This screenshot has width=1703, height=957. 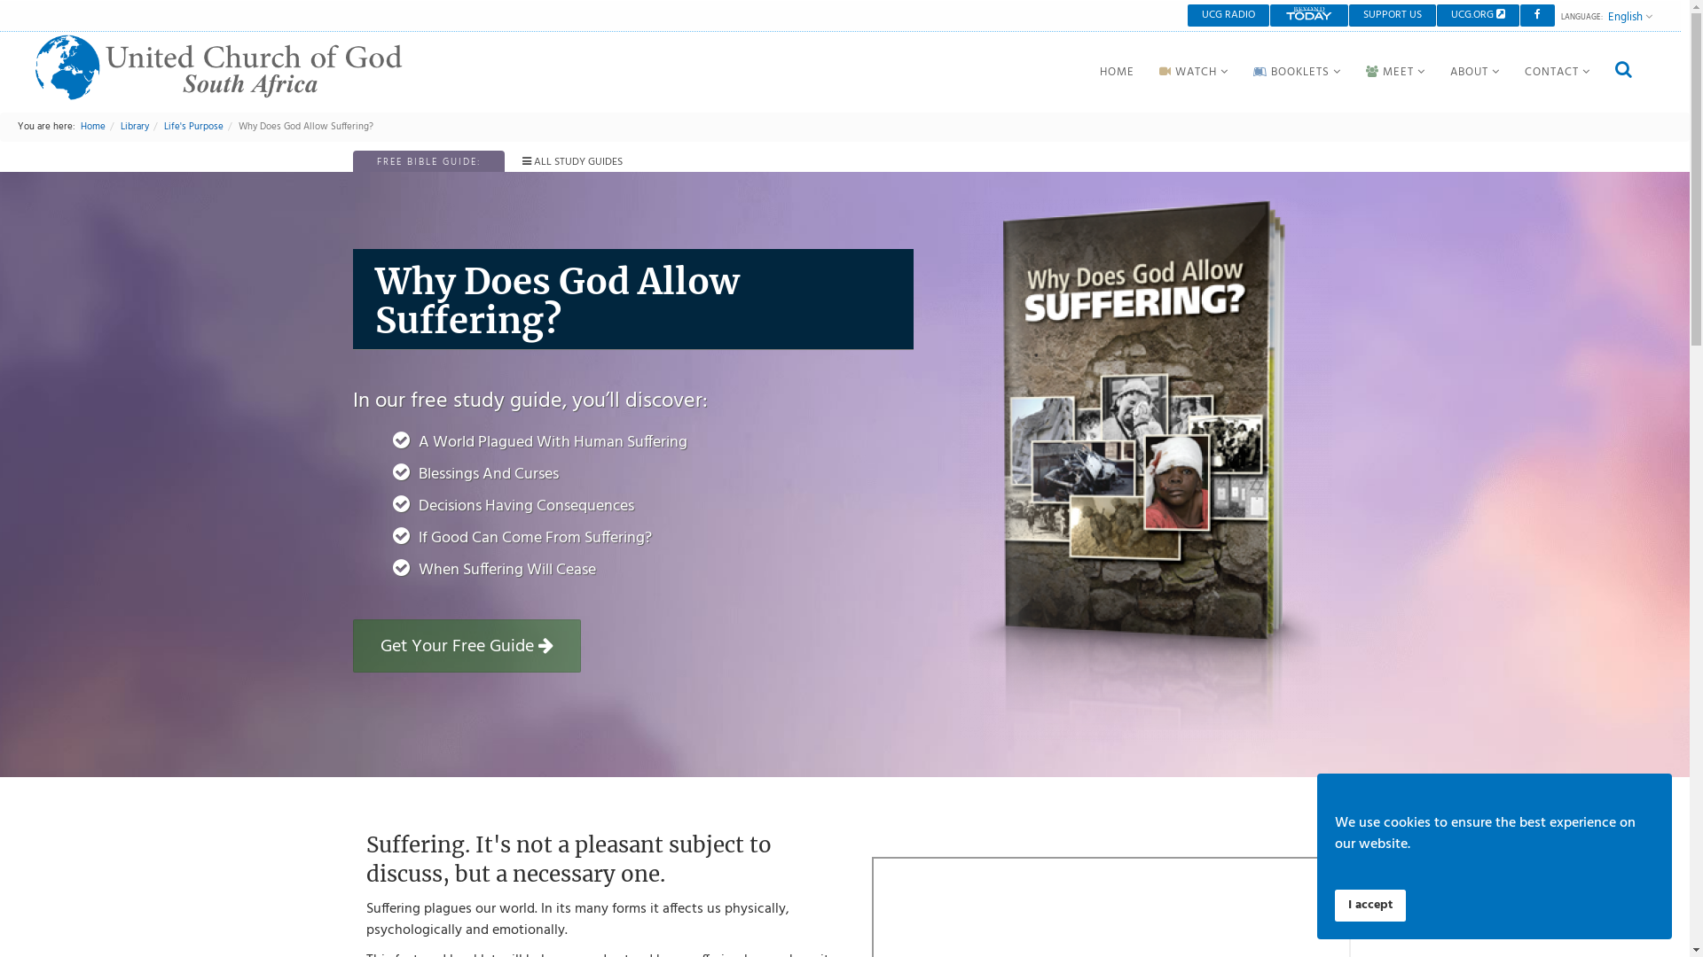 I want to click on HOME, so click(x=1118, y=73).